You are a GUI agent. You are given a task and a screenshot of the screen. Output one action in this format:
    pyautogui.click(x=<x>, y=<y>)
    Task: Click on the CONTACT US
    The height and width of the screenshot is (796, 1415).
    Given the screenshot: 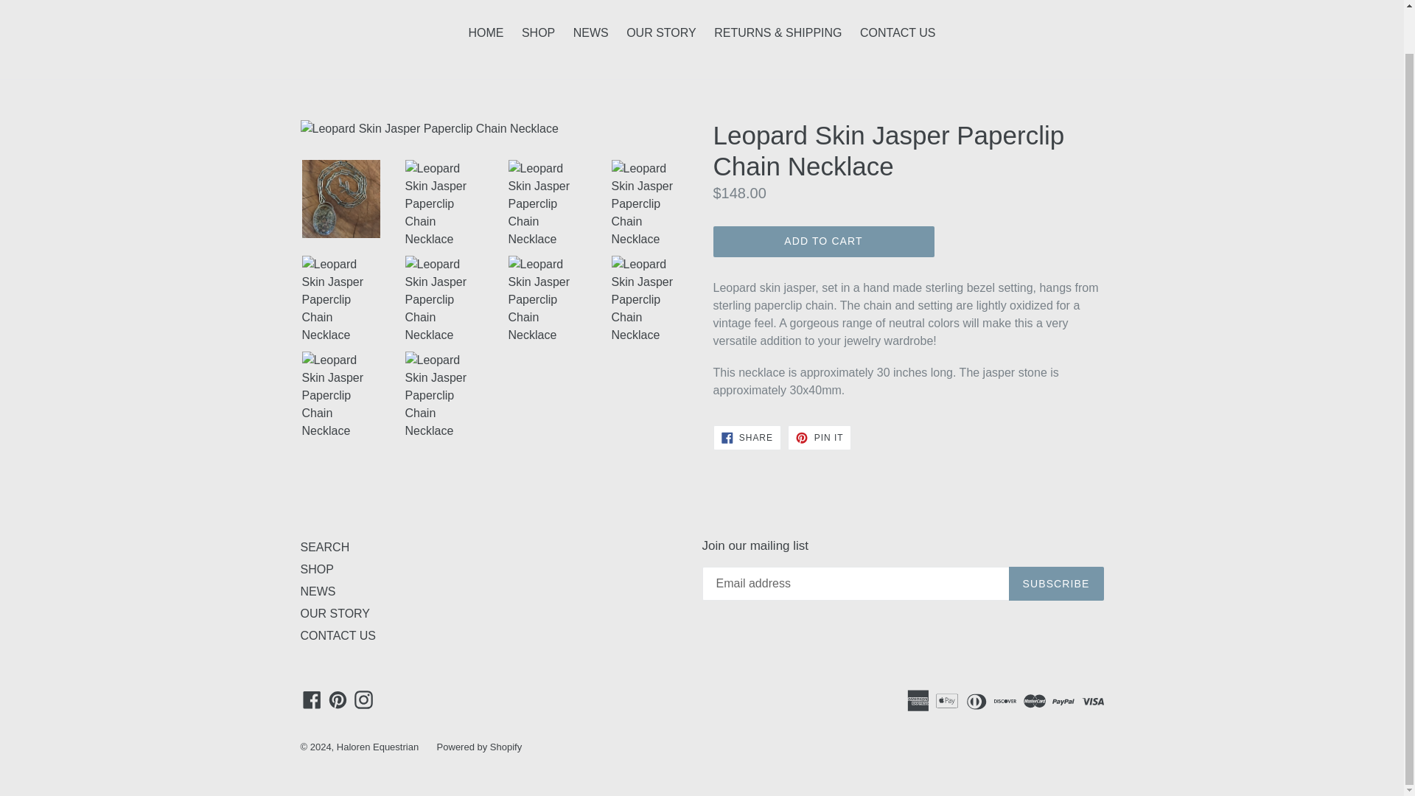 What is the action you would take?
    pyautogui.click(x=898, y=34)
    